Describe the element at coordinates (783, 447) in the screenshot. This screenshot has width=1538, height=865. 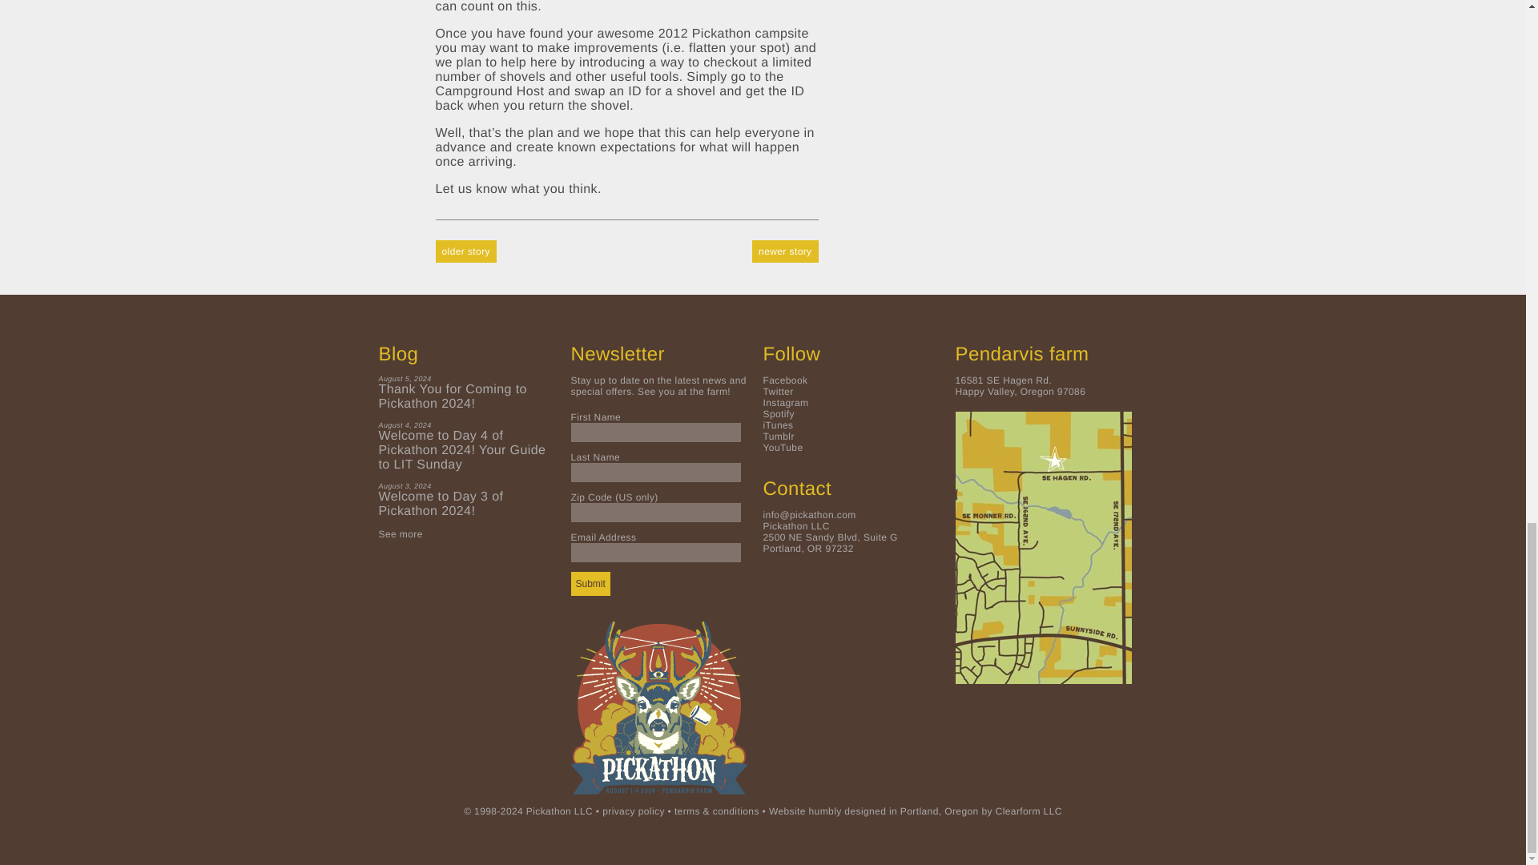
I see `YouTube` at that location.